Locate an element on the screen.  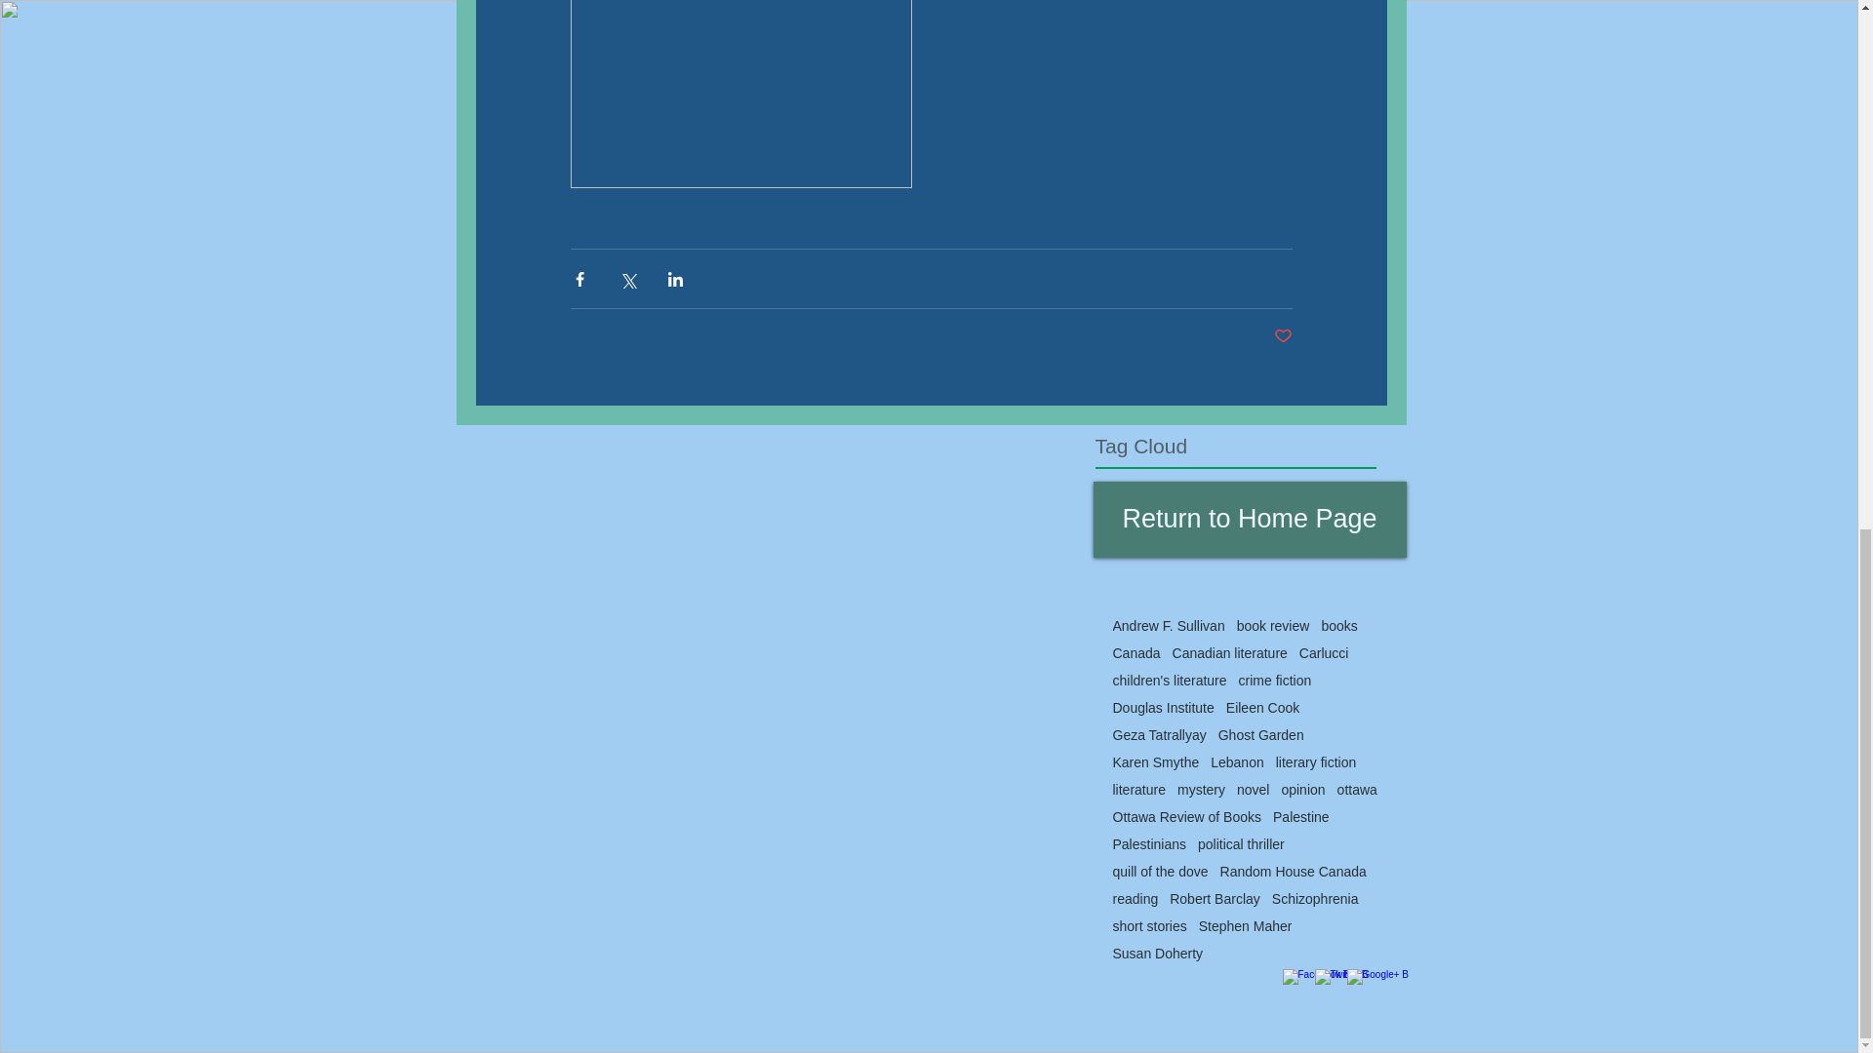
Canada is located at coordinates (1136, 653).